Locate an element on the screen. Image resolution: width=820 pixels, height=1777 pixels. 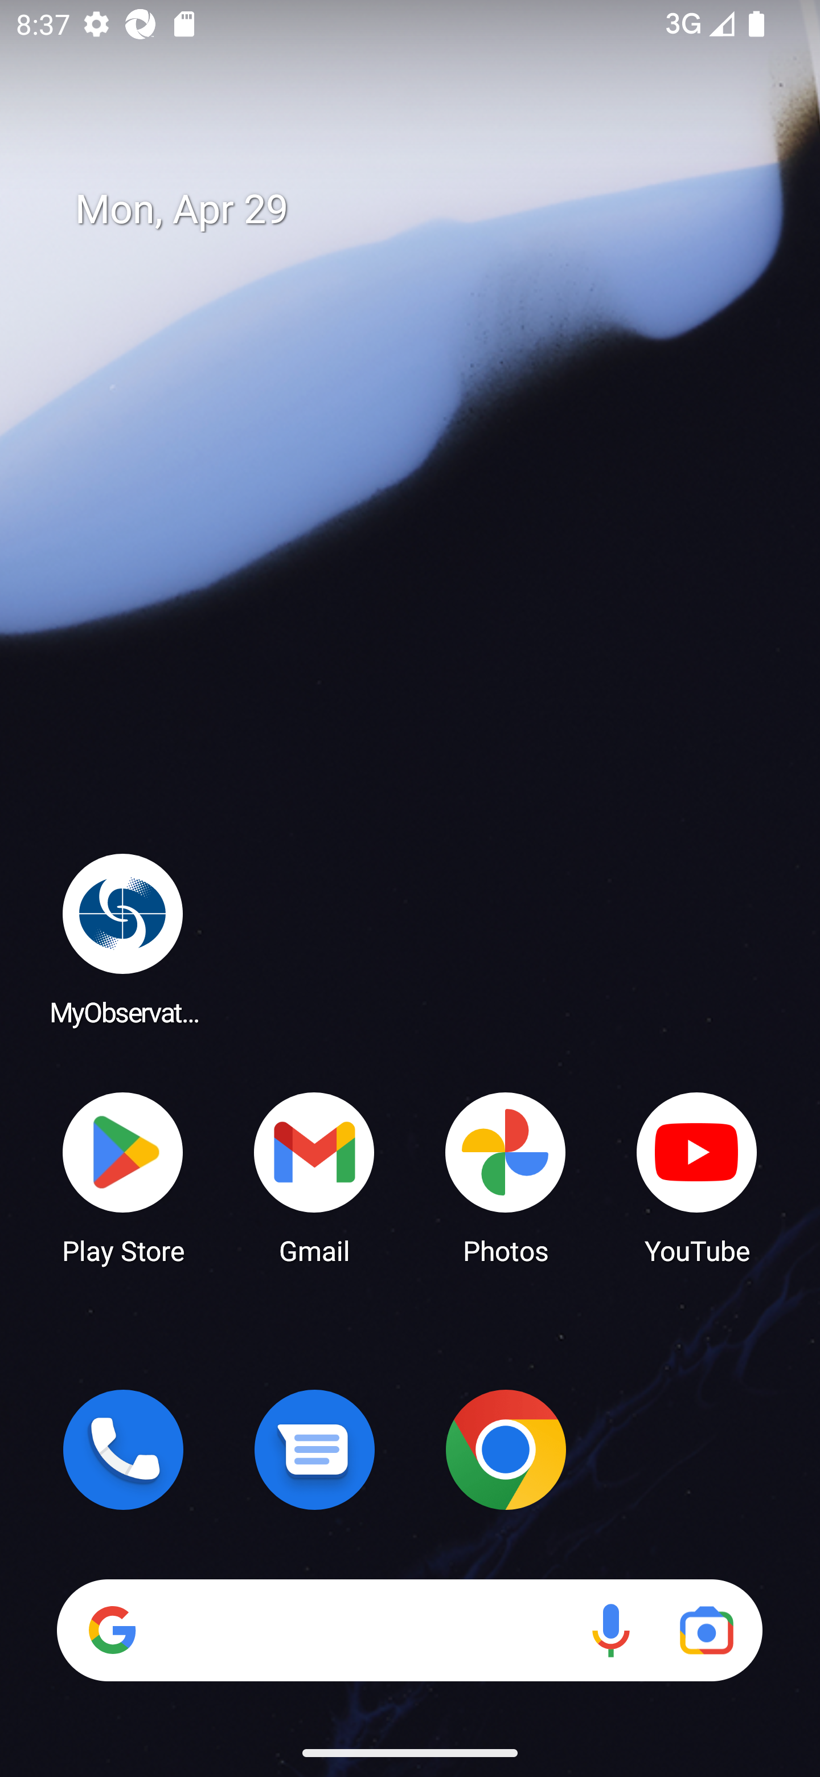
YouTube is located at coordinates (697, 1177).